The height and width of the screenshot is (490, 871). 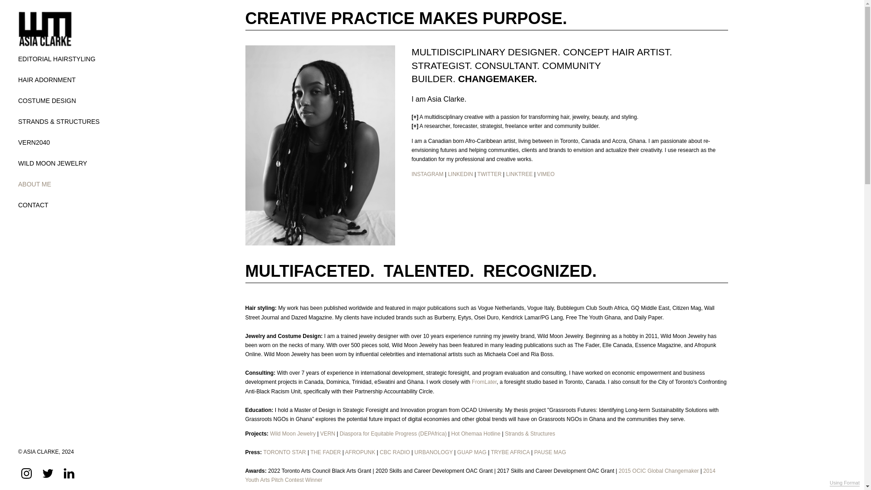 What do you see at coordinates (845, 483) in the screenshot?
I see `Using Format` at bounding box center [845, 483].